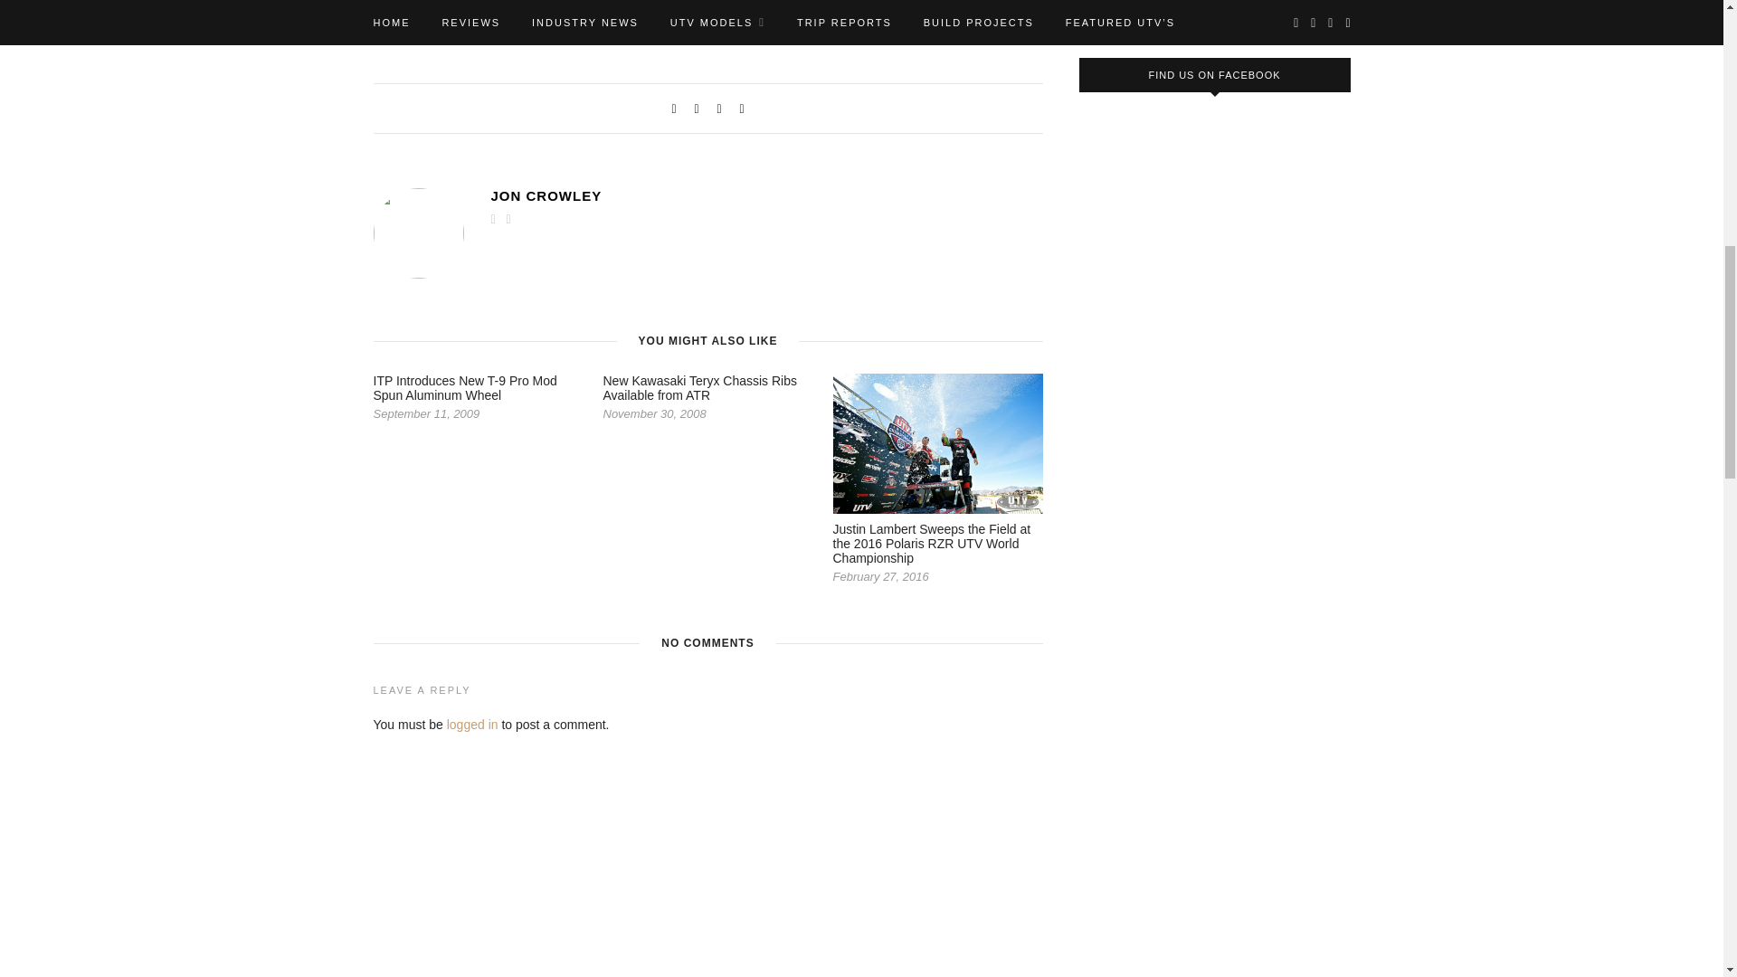  What do you see at coordinates (698, 387) in the screenshot?
I see `New Kawasaki Teryx Chassis Ribs Available from ATR` at bounding box center [698, 387].